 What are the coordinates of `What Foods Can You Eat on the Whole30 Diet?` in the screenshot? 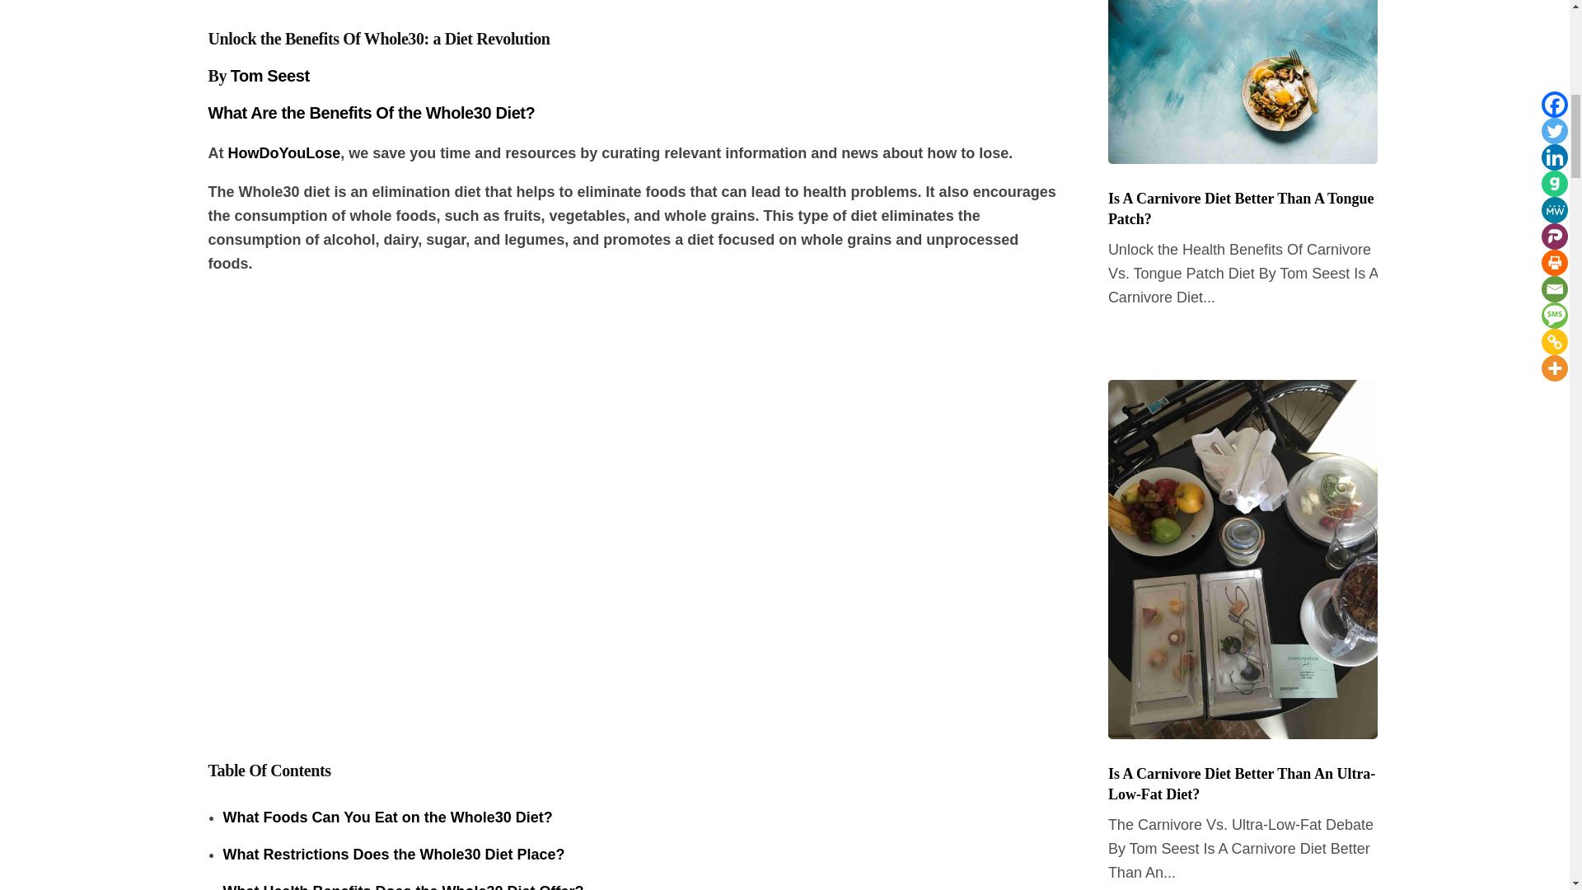 It's located at (387, 817).